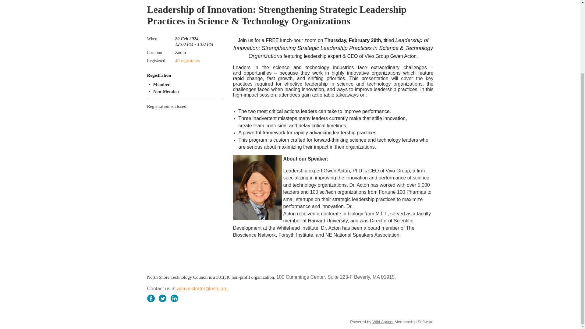 This screenshot has width=585, height=329. Describe the element at coordinates (187, 61) in the screenshot. I see `40 registrants` at that location.